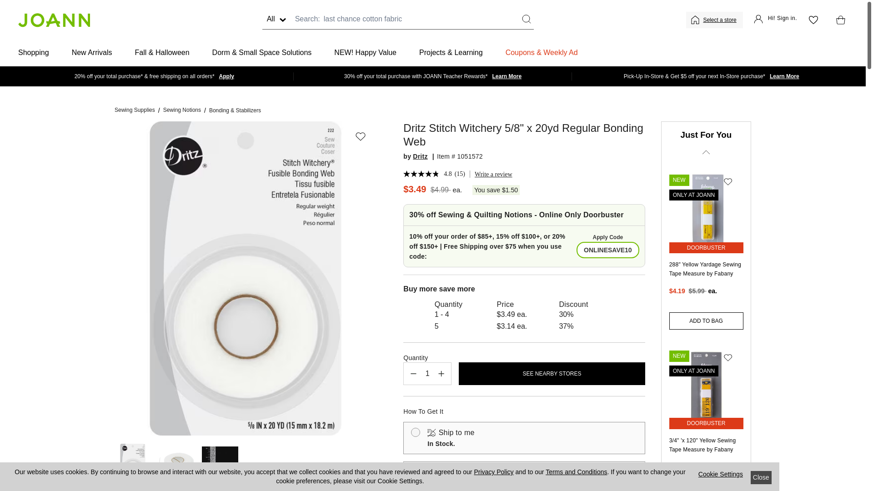 The height and width of the screenshot is (491, 873). I want to click on Sewing Notions, so click(182, 110).